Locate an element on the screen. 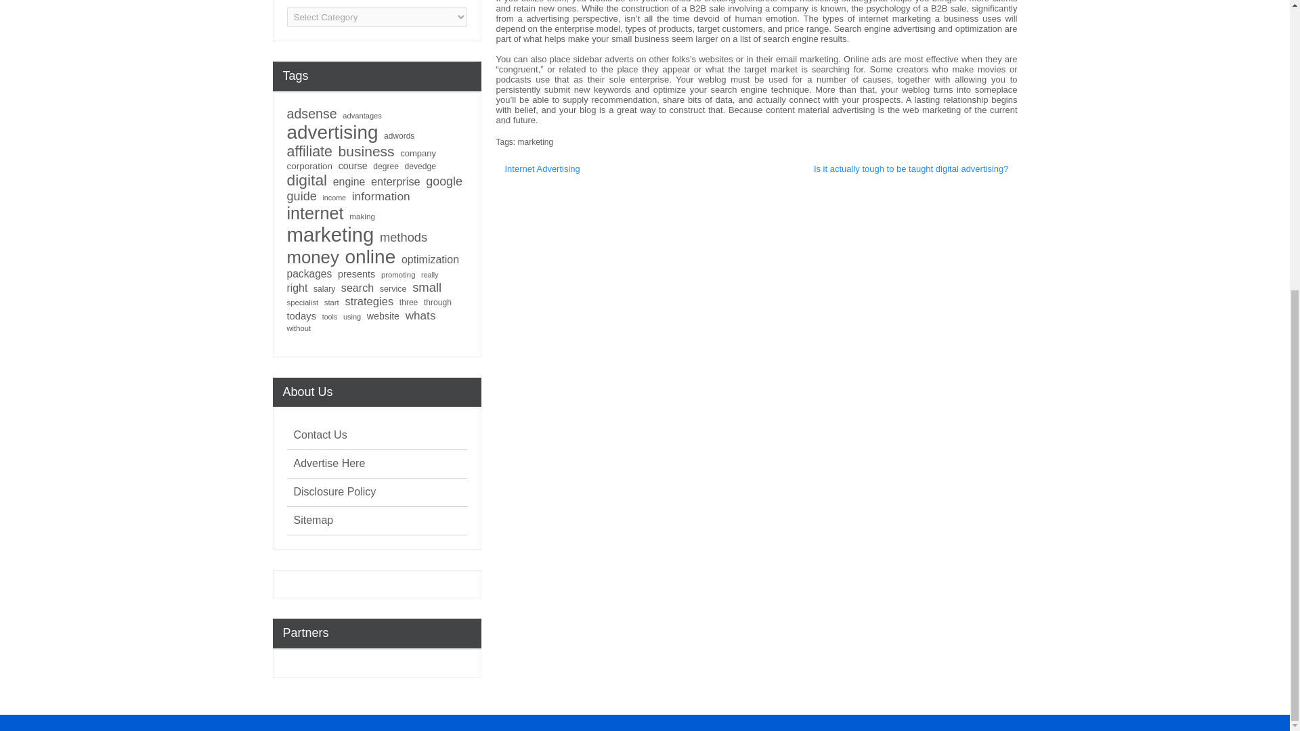 The height and width of the screenshot is (731, 1300). Internet Advertising is located at coordinates (542, 169).